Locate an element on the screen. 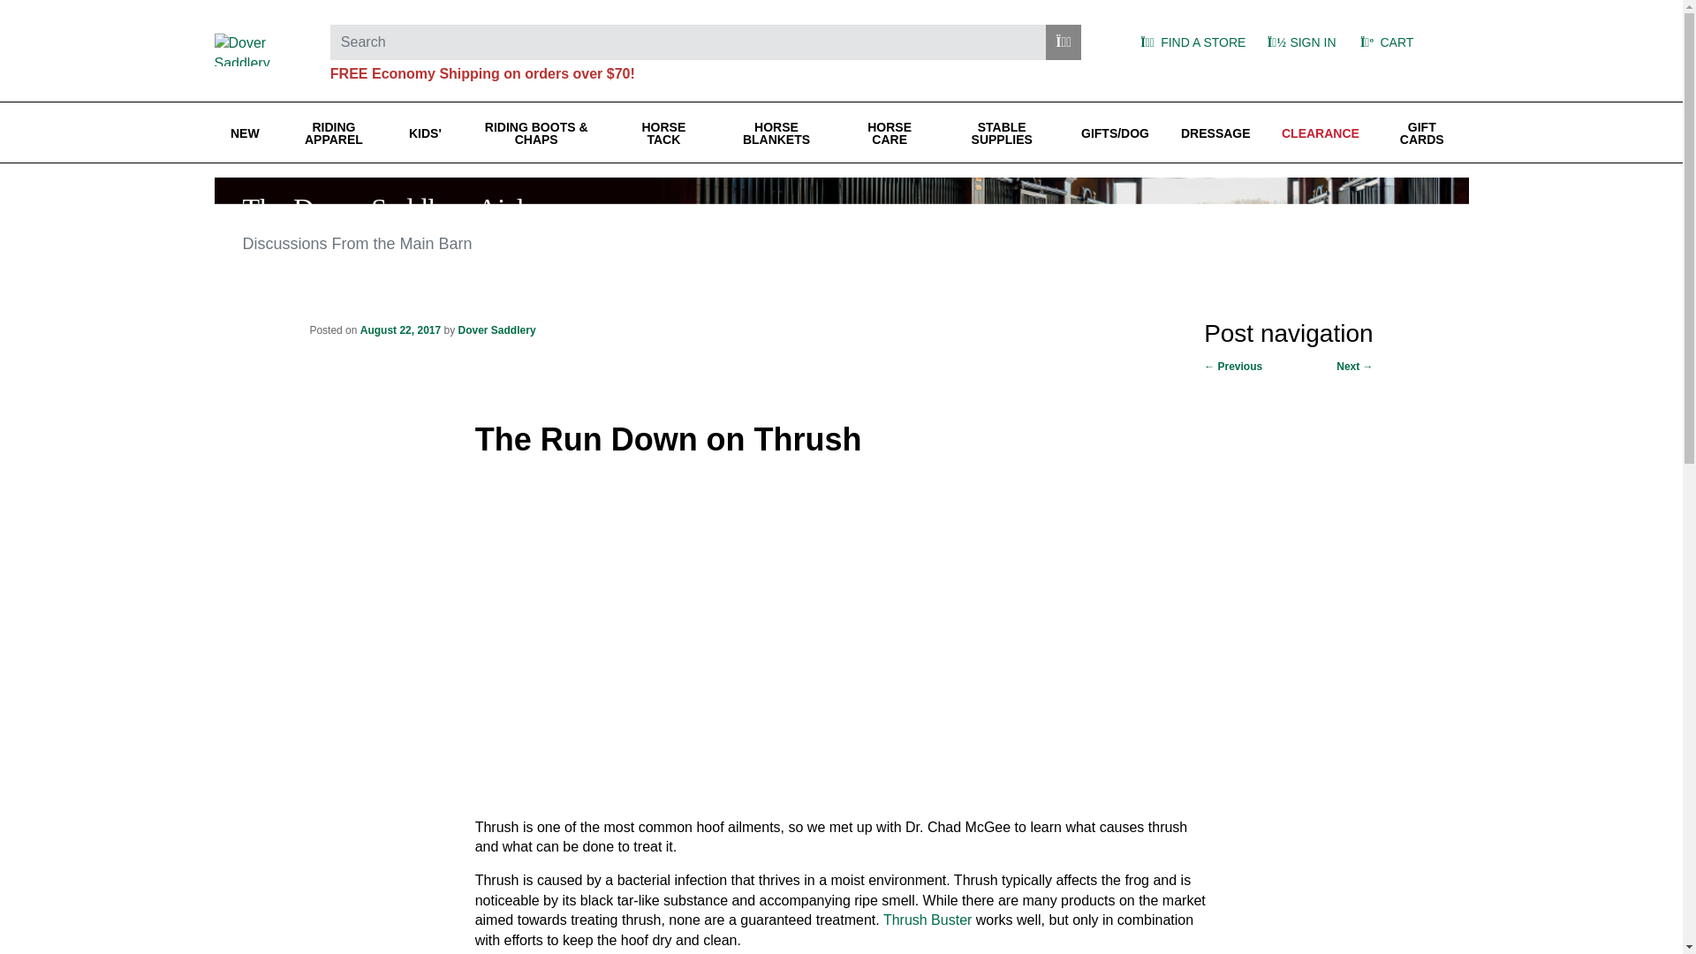  CART is located at coordinates (1406, 42).